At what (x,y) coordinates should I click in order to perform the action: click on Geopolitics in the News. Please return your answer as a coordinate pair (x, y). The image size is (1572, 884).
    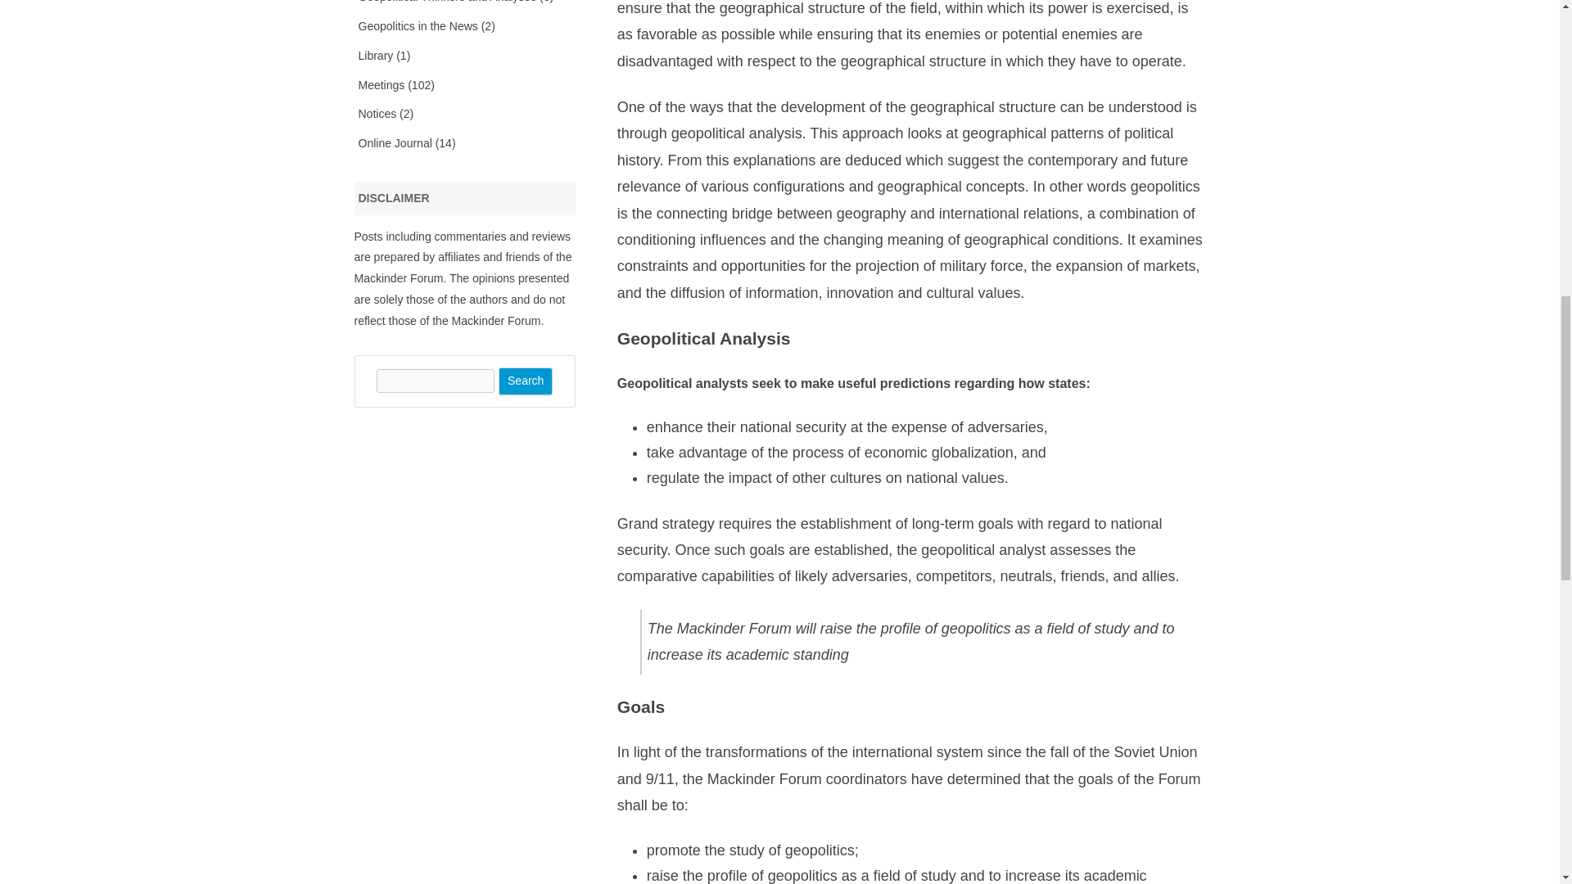
    Looking at the image, I should click on (418, 25).